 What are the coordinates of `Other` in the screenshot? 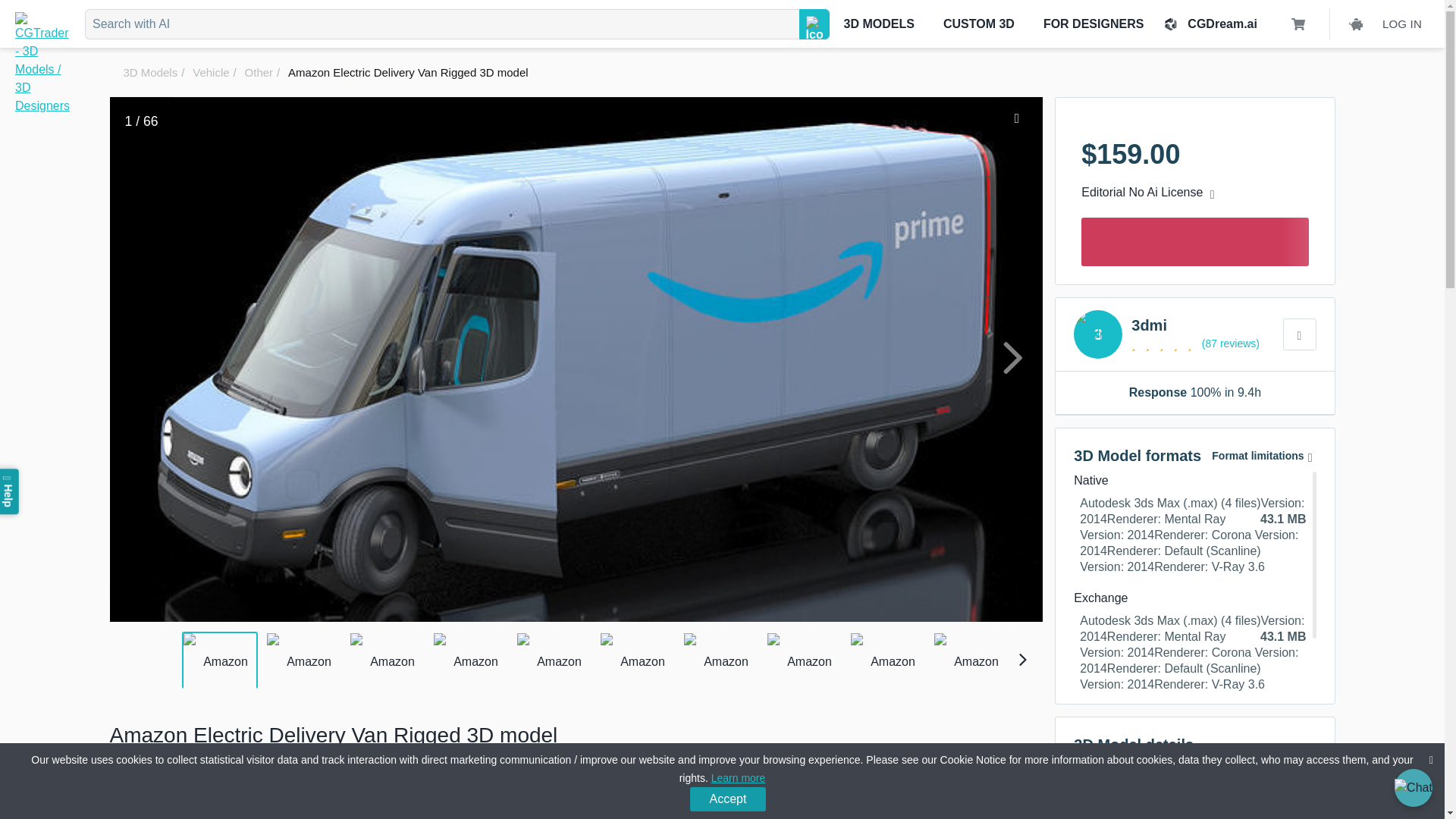 It's located at (259, 72).